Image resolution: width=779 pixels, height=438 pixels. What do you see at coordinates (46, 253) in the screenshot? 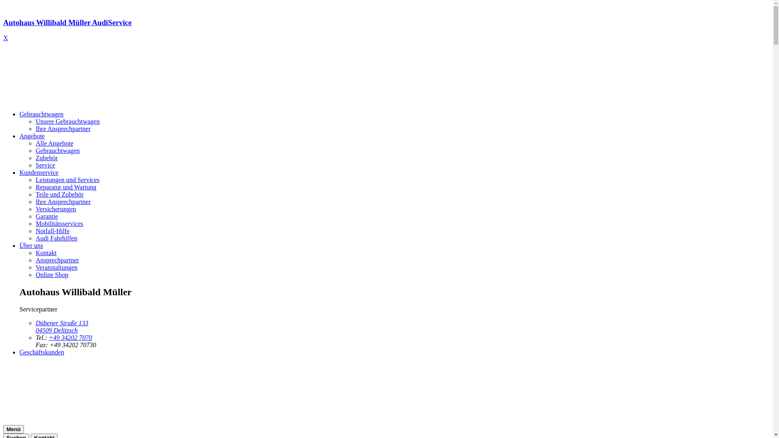
I see `Kontakt` at bounding box center [46, 253].